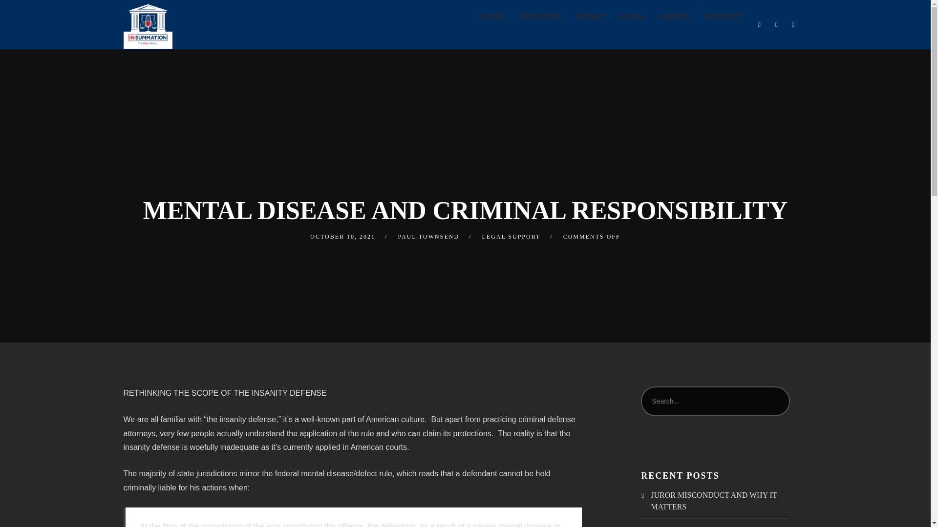  What do you see at coordinates (632, 17) in the screenshot?
I see `BLOG` at bounding box center [632, 17].